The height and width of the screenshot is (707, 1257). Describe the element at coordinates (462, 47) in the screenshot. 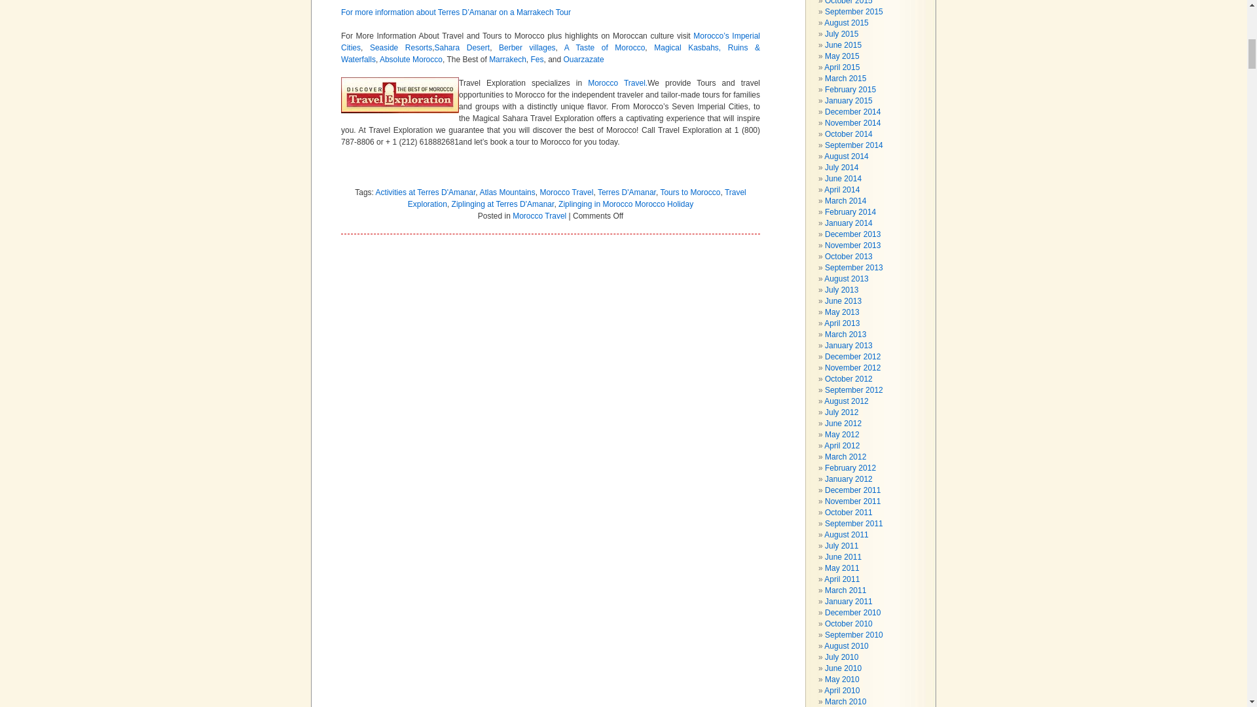

I see `Sahara Desert` at that location.